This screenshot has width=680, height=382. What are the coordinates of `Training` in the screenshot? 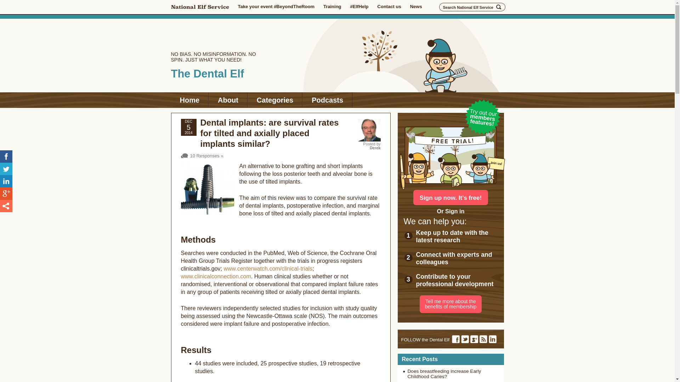 It's located at (332, 6).